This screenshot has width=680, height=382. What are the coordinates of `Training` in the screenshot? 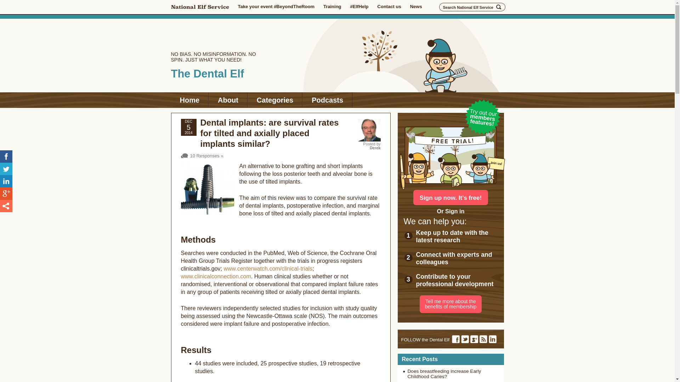 It's located at (332, 6).